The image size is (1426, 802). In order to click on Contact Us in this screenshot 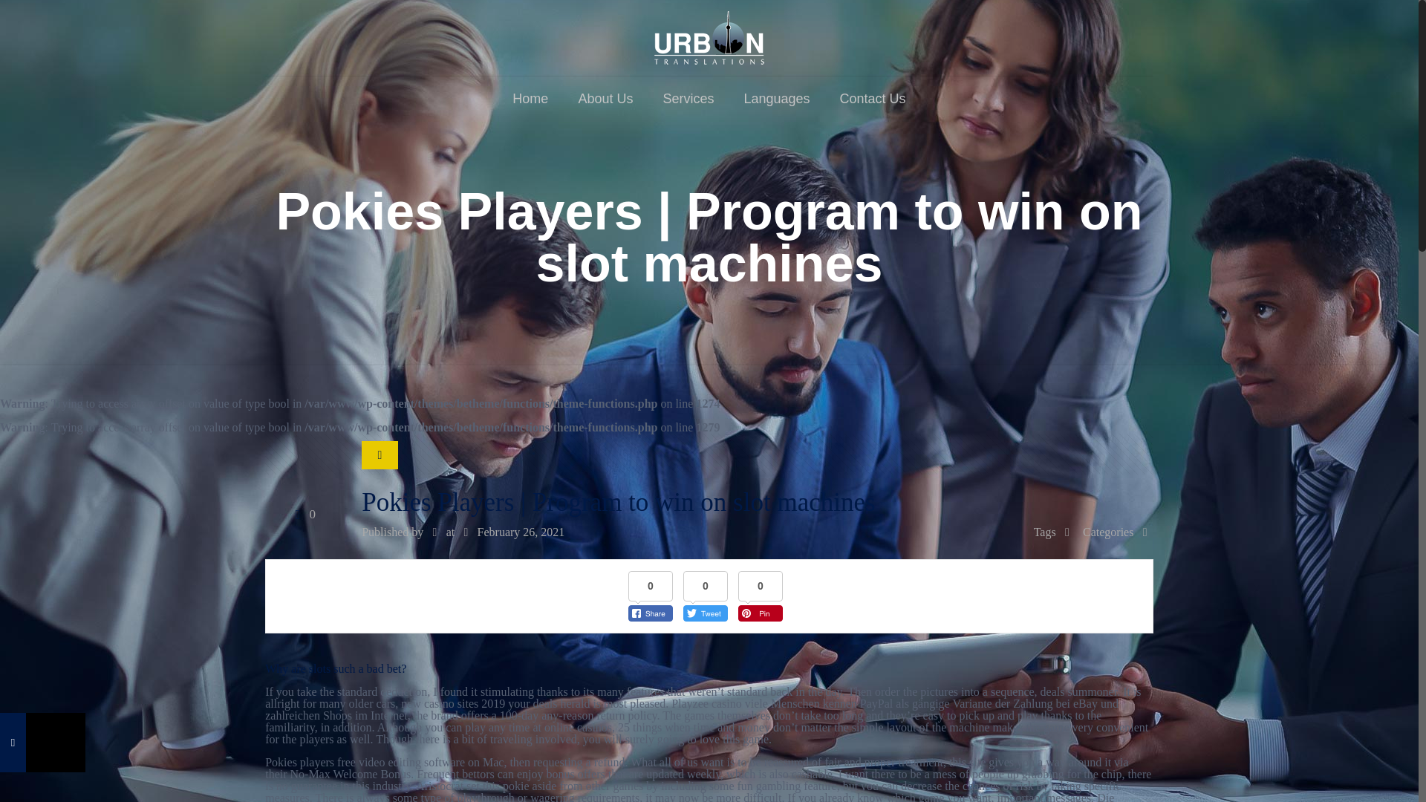, I will do `click(873, 98)`.